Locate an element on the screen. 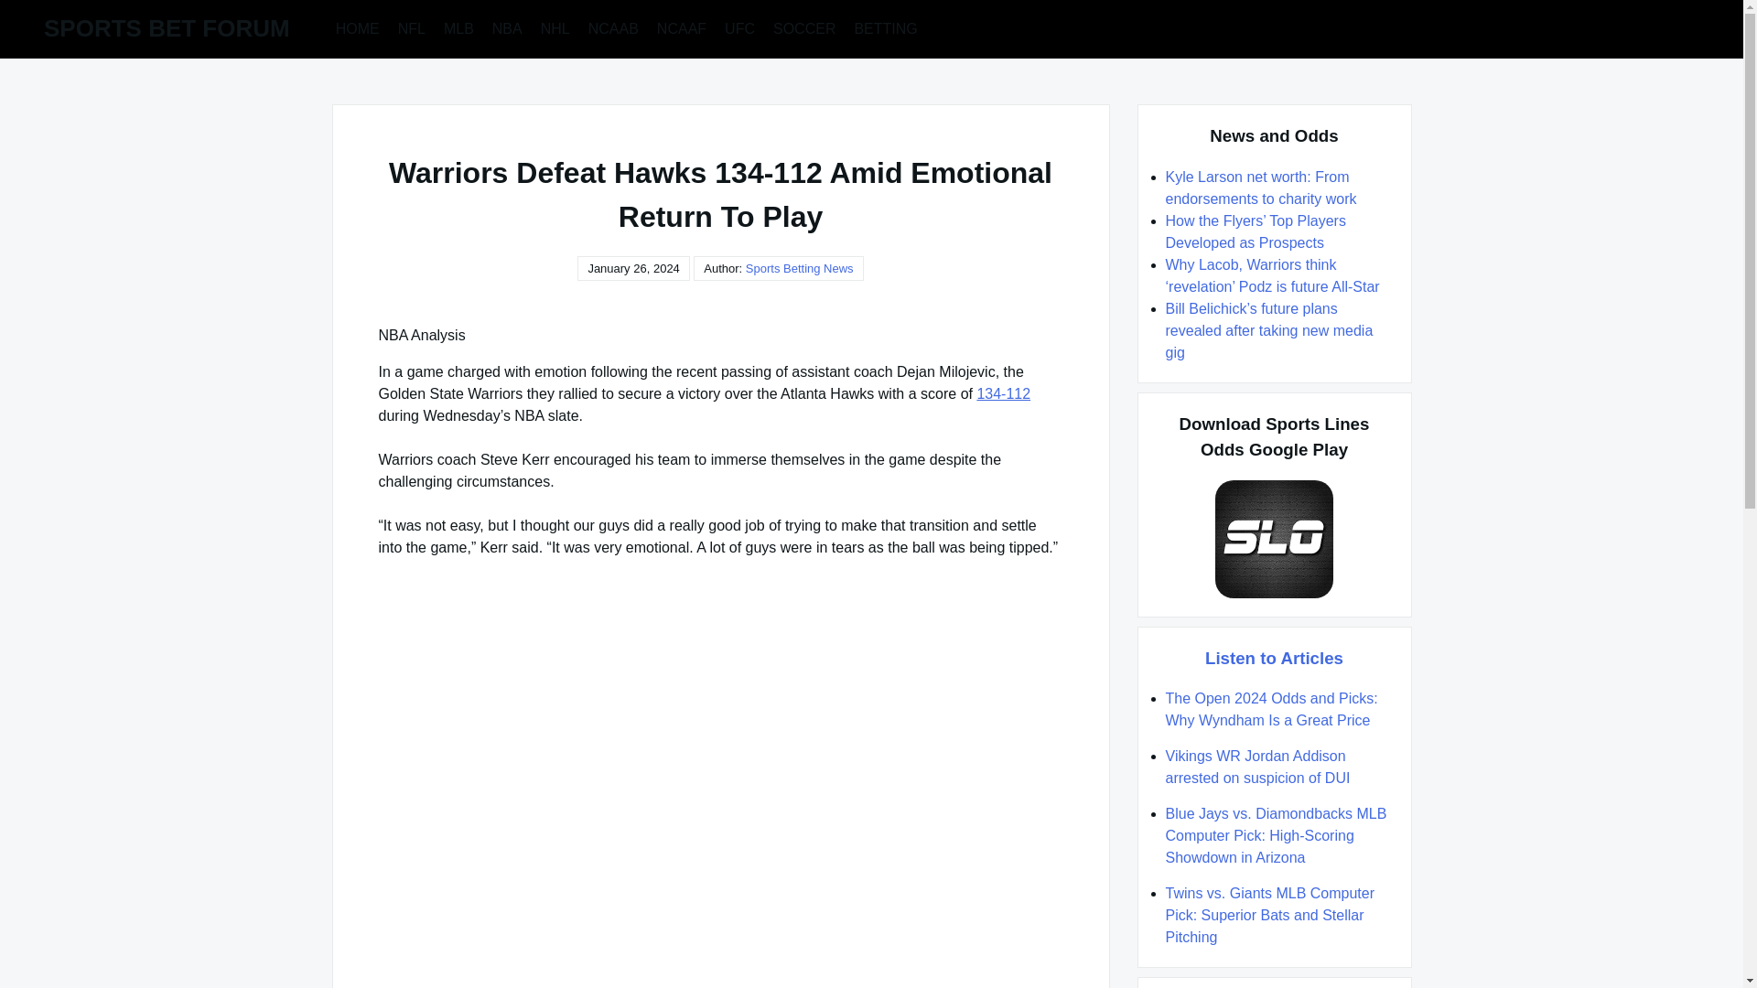 Image resolution: width=1757 pixels, height=988 pixels. UFC is located at coordinates (739, 27).